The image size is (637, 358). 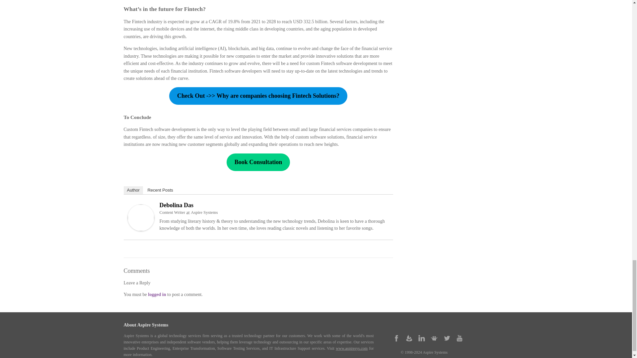 I want to click on Debolina Das, so click(x=141, y=229).